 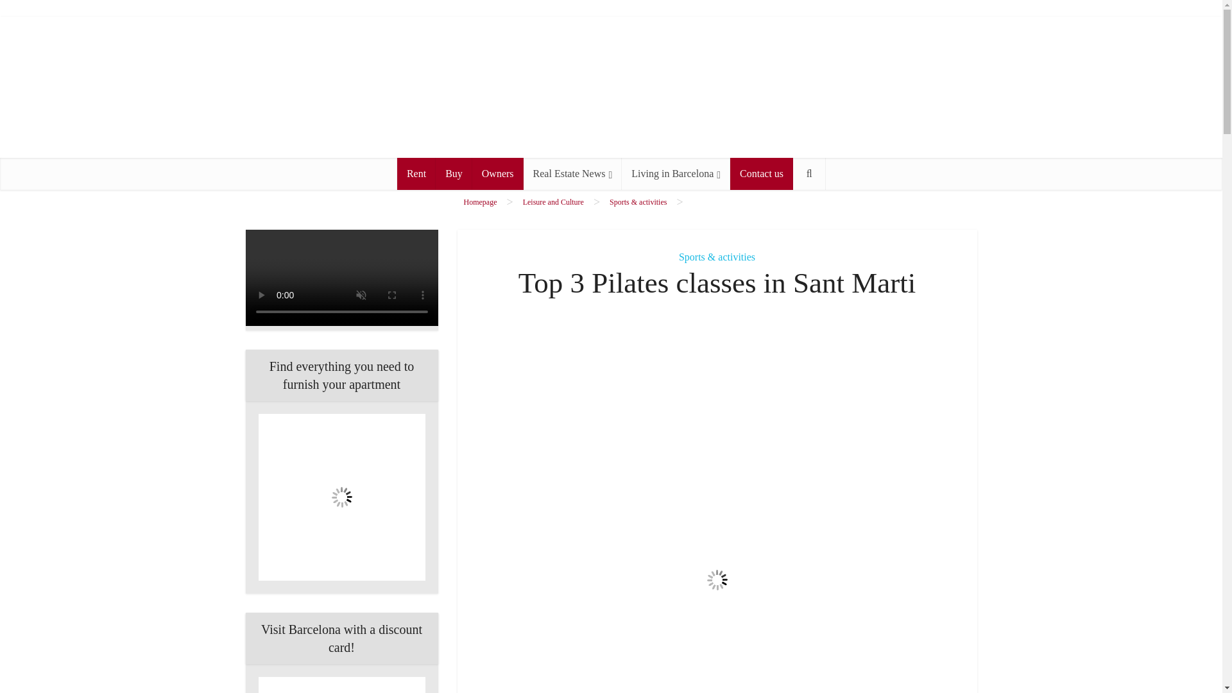 I want to click on Living in Barcelona, so click(x=676, y=173).